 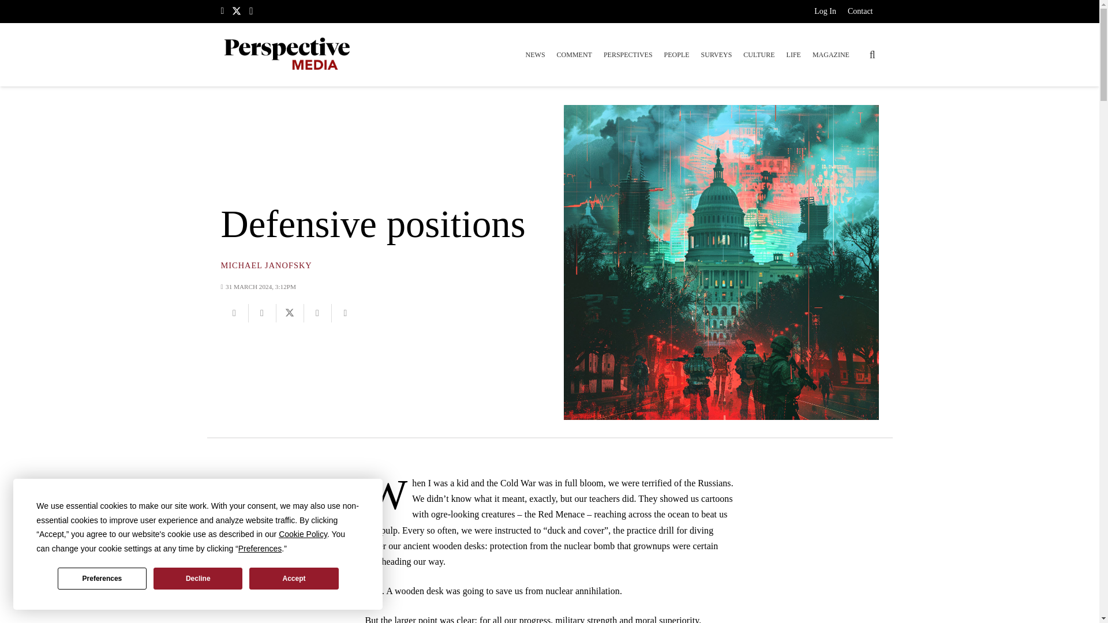 What do you see at coordinates (265, 265) in the screenshot?
I see `MICHAEL JANOFSKY` at bounding box center [265, 265].